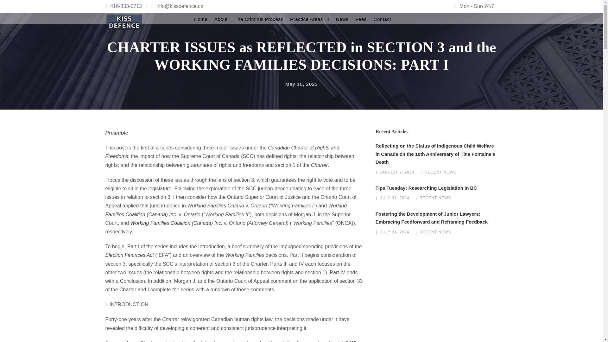 The width and height of the screenshot is (608, 342). What do you see at coordinates (216, 206) in the screenshot?
I see `Working Families Ontario` at bounding box center [216, 206].